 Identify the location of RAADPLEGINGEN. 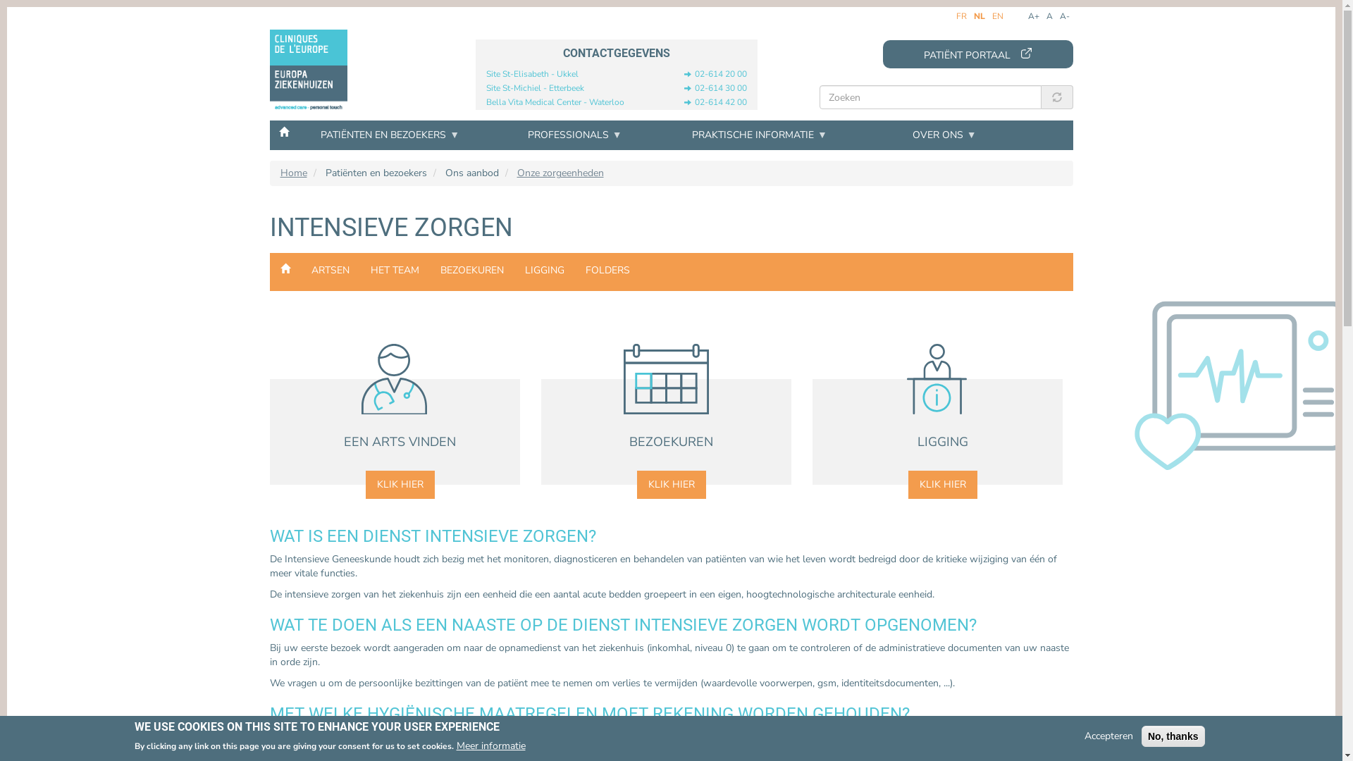
(561, 191).